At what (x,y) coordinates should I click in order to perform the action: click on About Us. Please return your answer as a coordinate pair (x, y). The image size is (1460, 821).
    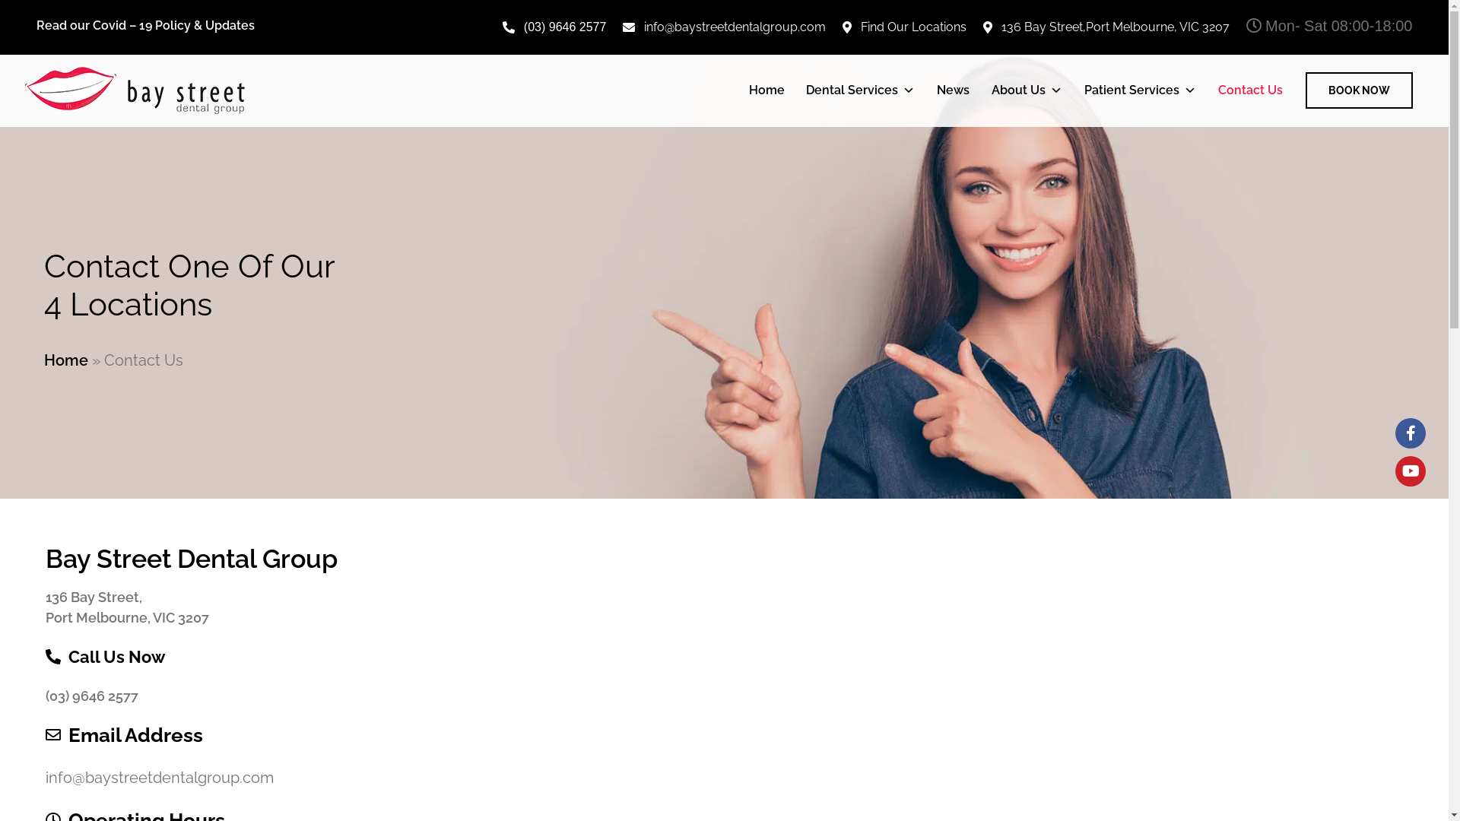
    Looking at the image, I should click on (1027, 90).